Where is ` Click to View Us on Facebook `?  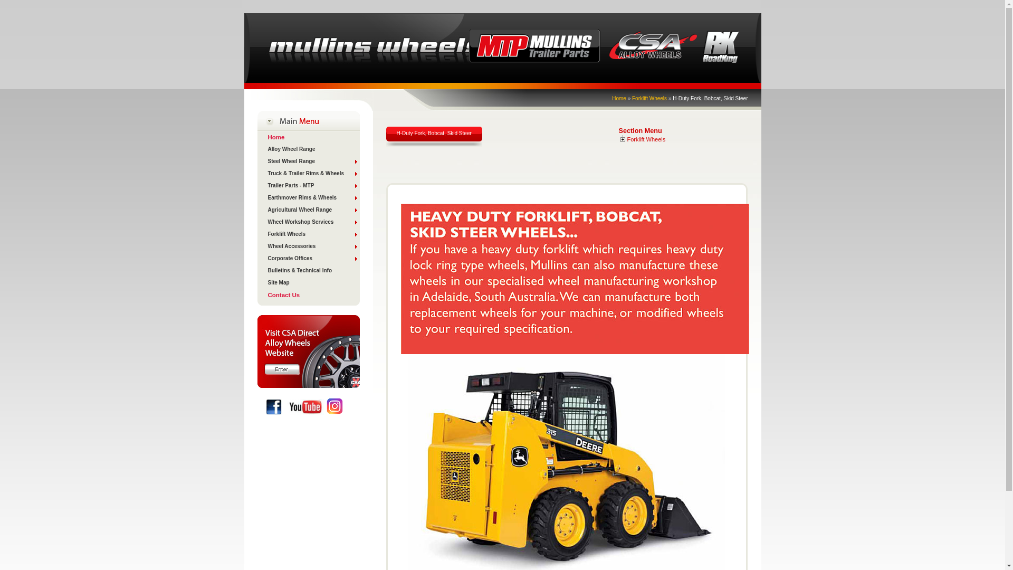  Click to View Us on Facebook  is located at coordinates (274, 407).